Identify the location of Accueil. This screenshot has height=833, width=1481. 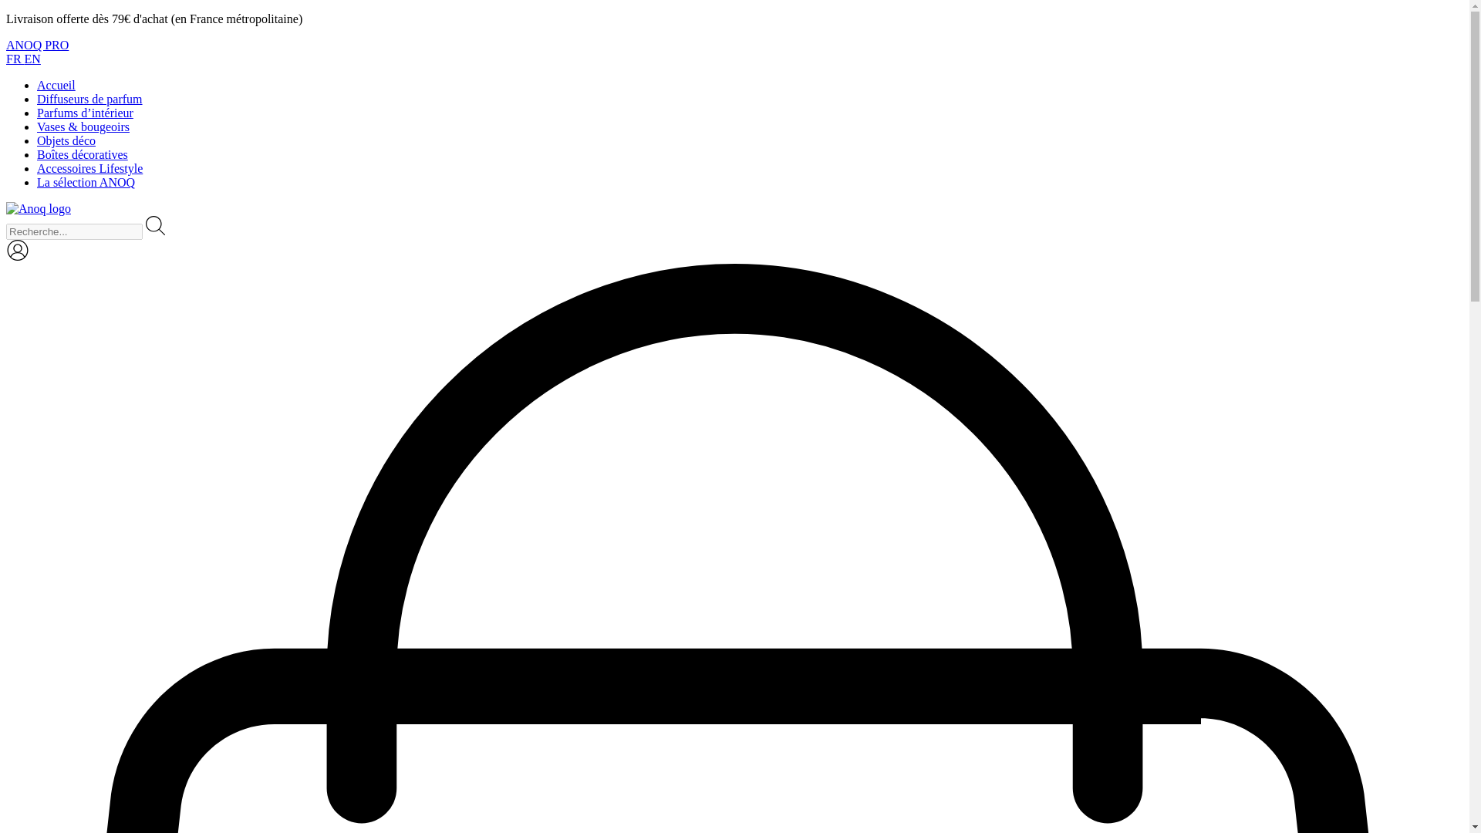
(56, 85).